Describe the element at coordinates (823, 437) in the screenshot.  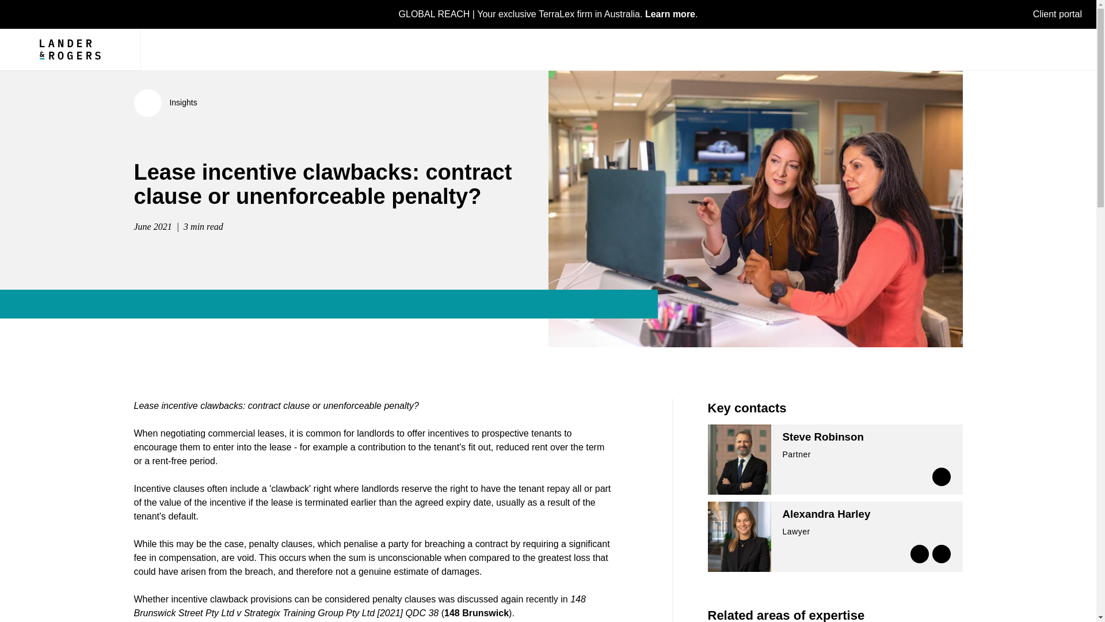
I see `Steve Robinson` at that location.